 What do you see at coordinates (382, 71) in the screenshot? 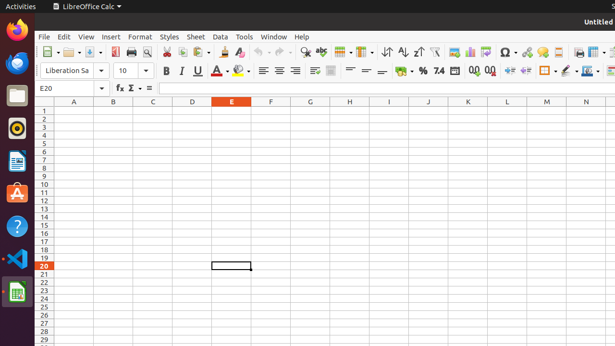
I see `Align Bottom` at bounding box center [382, 71].